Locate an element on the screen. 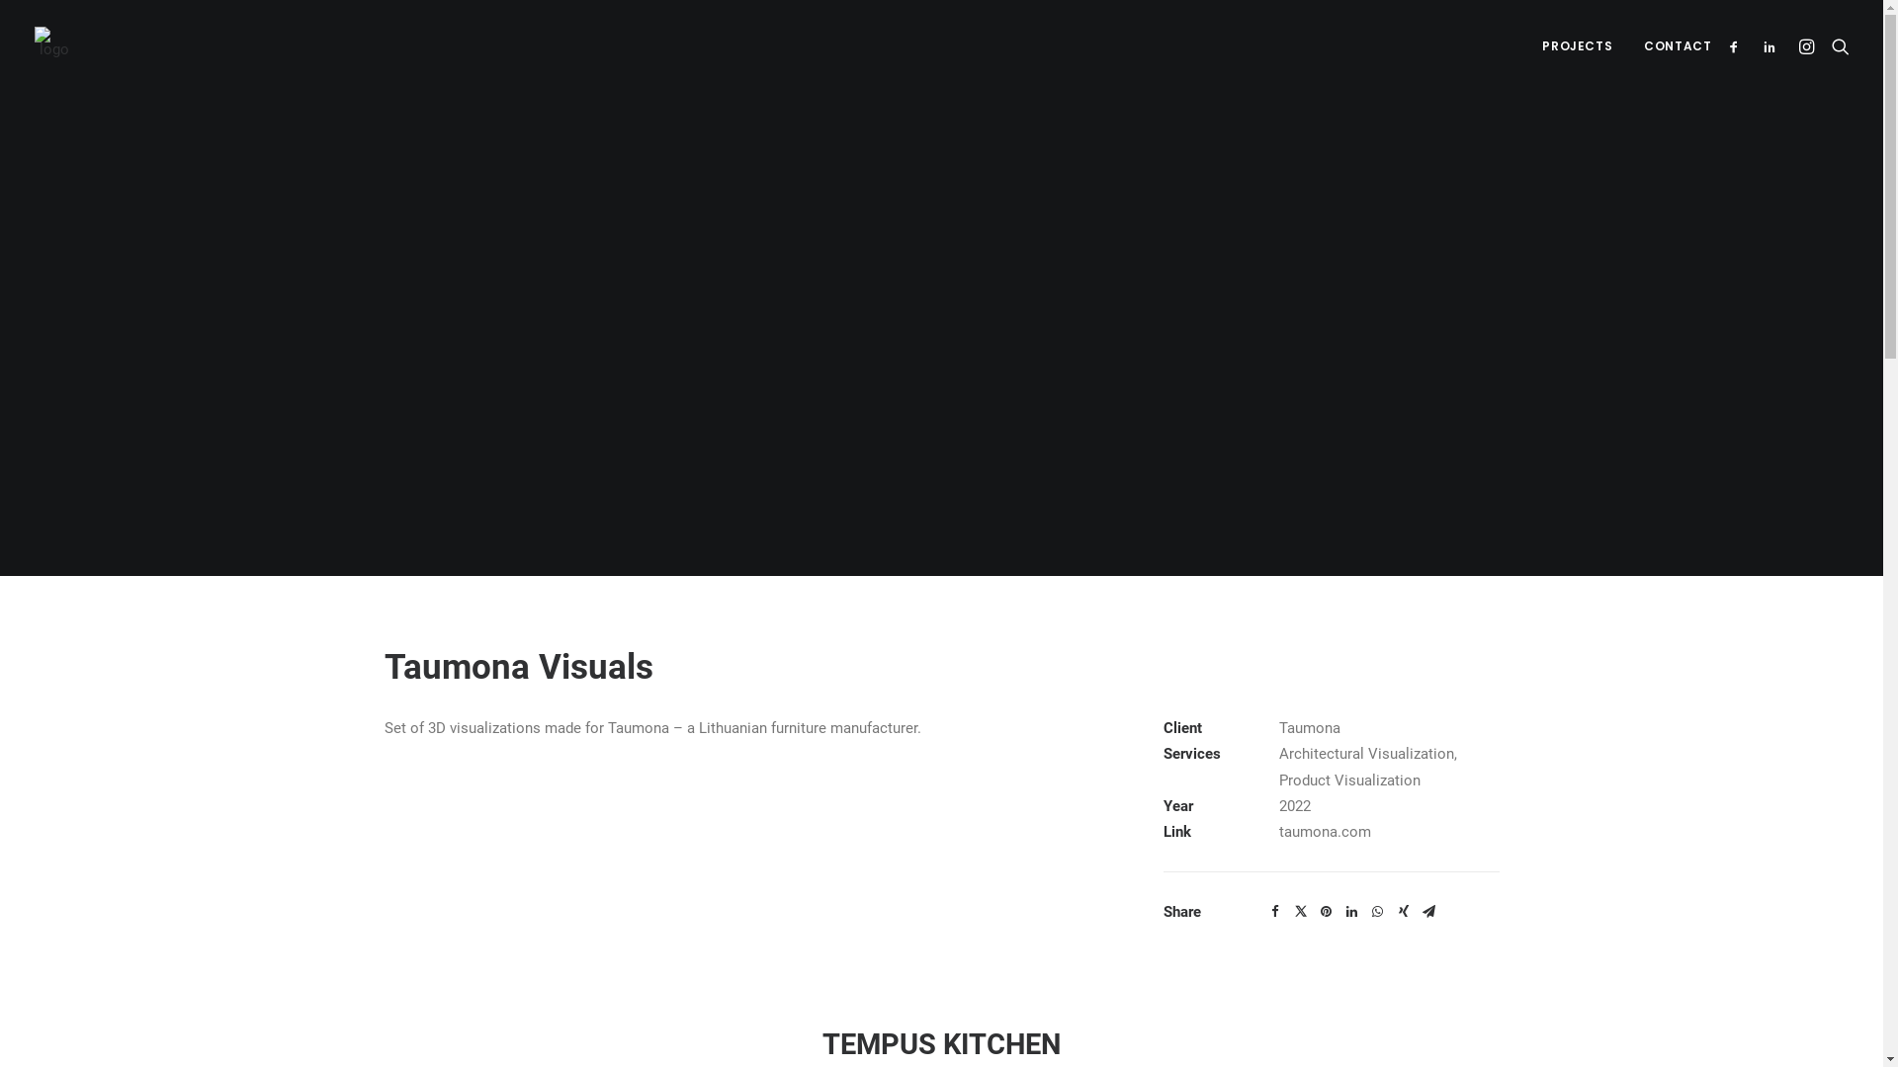 This screenshot has width=1898, height=1067. PROJECTS is located at coordinates (1578, 46).